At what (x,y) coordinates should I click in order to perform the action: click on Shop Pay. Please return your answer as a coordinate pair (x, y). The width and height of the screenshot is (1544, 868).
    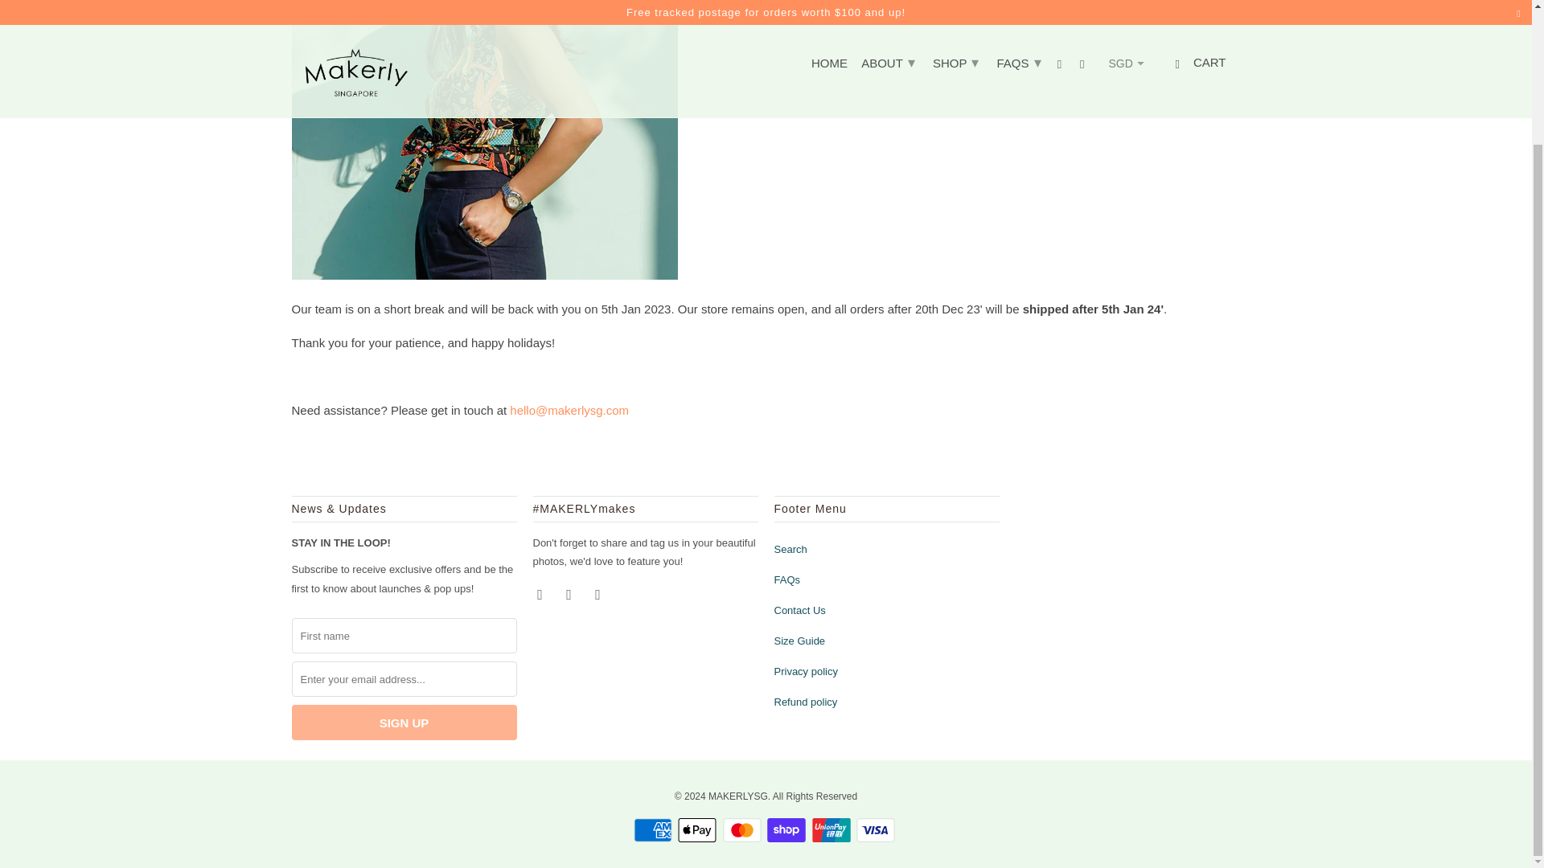
    Looking at the image, I should click on (788, 829).